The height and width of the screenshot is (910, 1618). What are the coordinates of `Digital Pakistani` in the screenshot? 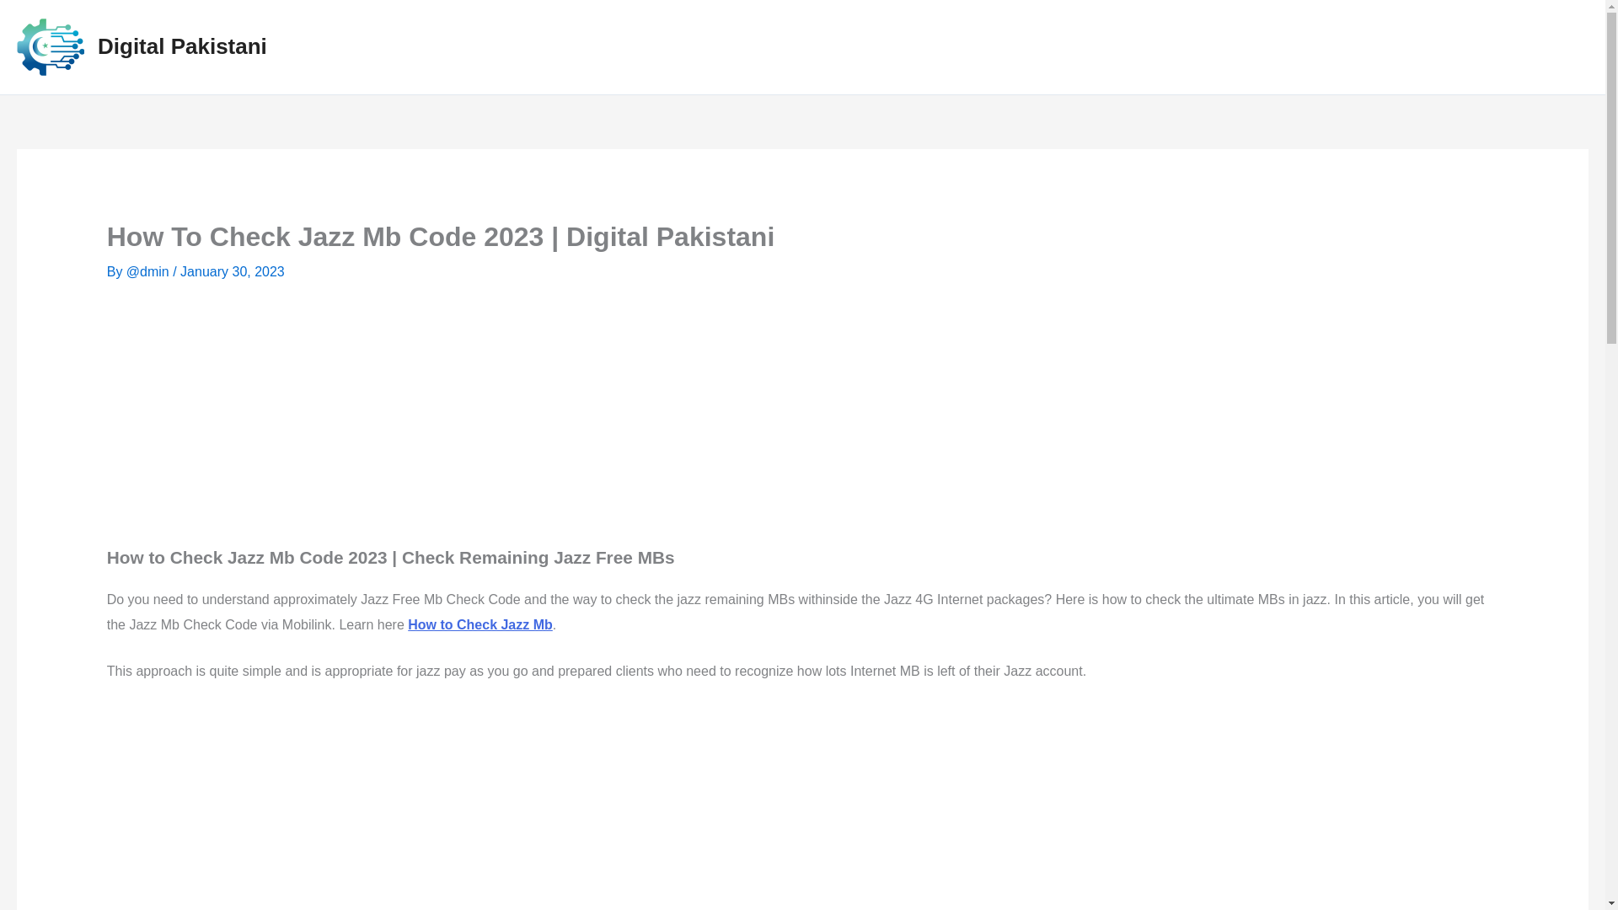 It's located at (182, 45).